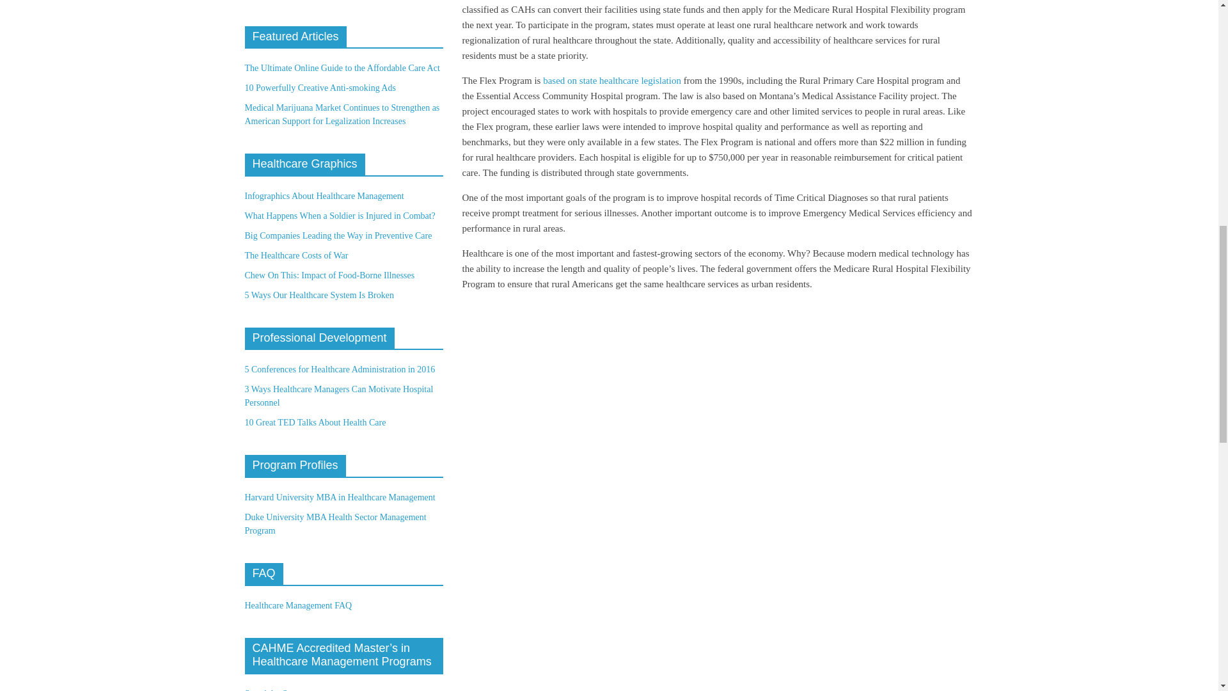 This screenshot has width=1228, height=691. Describe the element at coordinates (319, 294) in the screenshot. I see `5 Ways Our Healthcare System Is Broken` at that location.